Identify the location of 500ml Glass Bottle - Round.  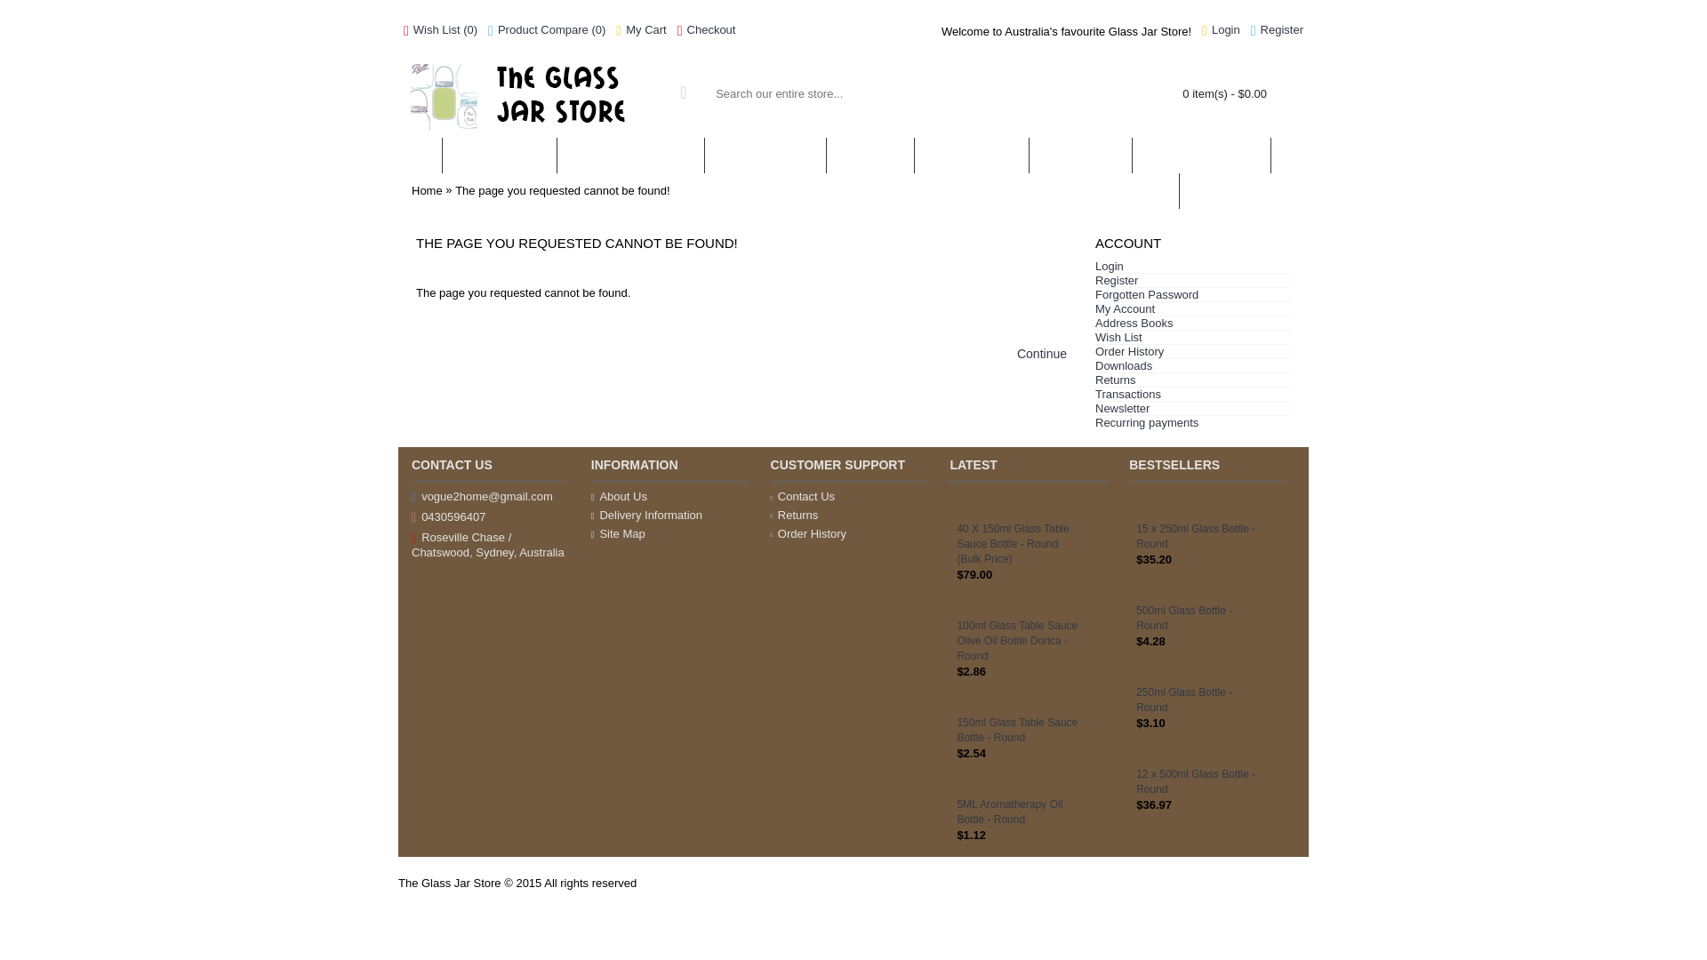
(1199, 619).